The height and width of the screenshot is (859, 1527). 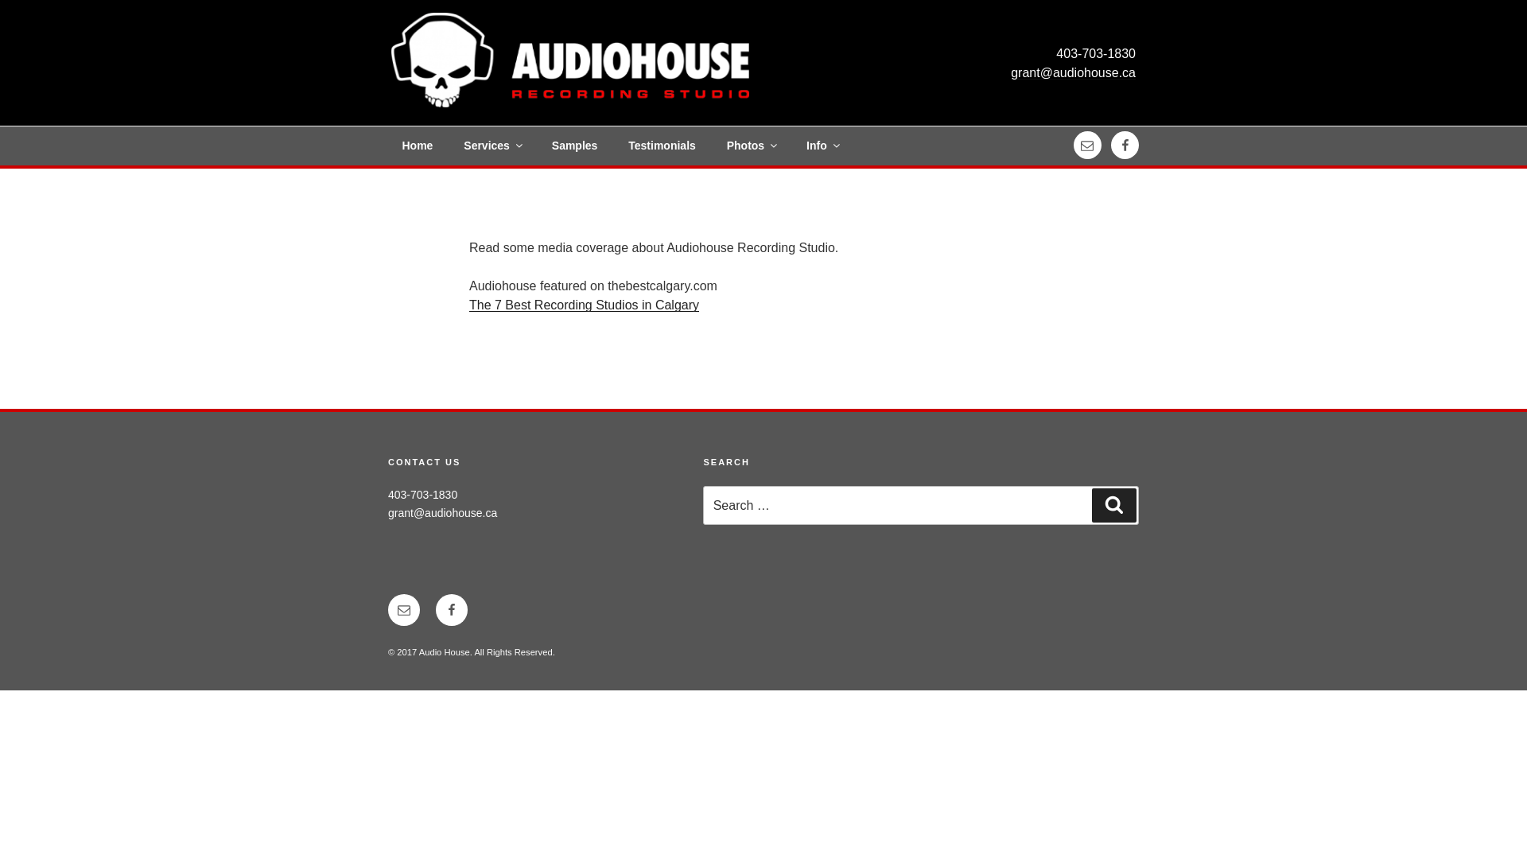 What do you see at coordinates (452, 610) in the screenshot?
I see `facebook` at bounding box center [452, 610].